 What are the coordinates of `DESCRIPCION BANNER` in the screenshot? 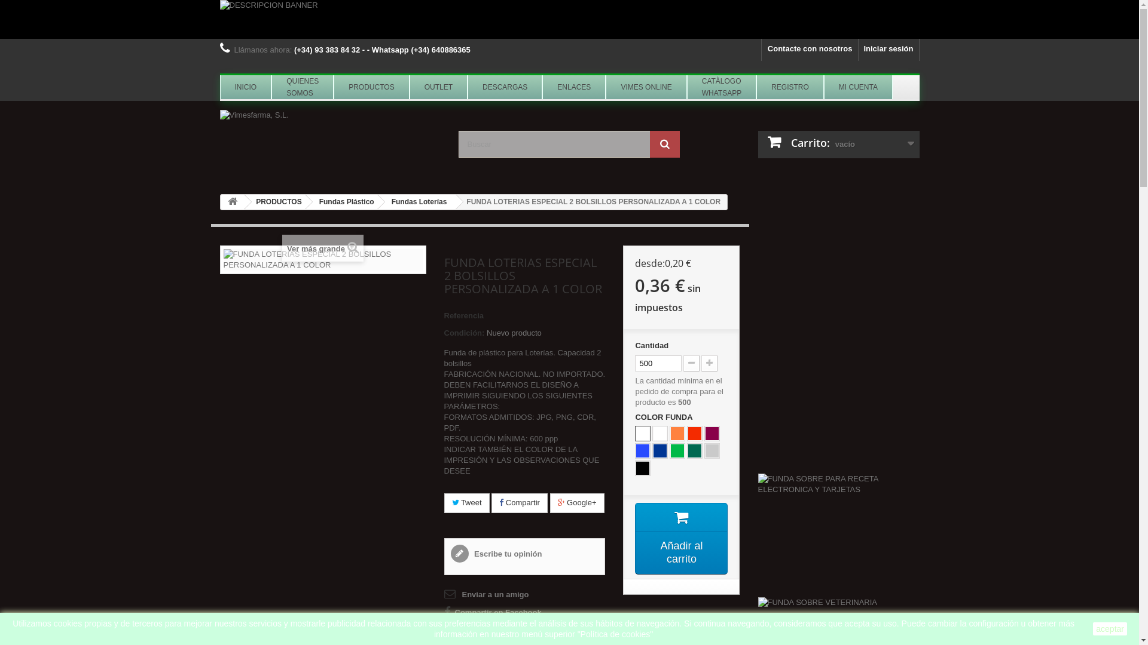 It's located at (570, 19).